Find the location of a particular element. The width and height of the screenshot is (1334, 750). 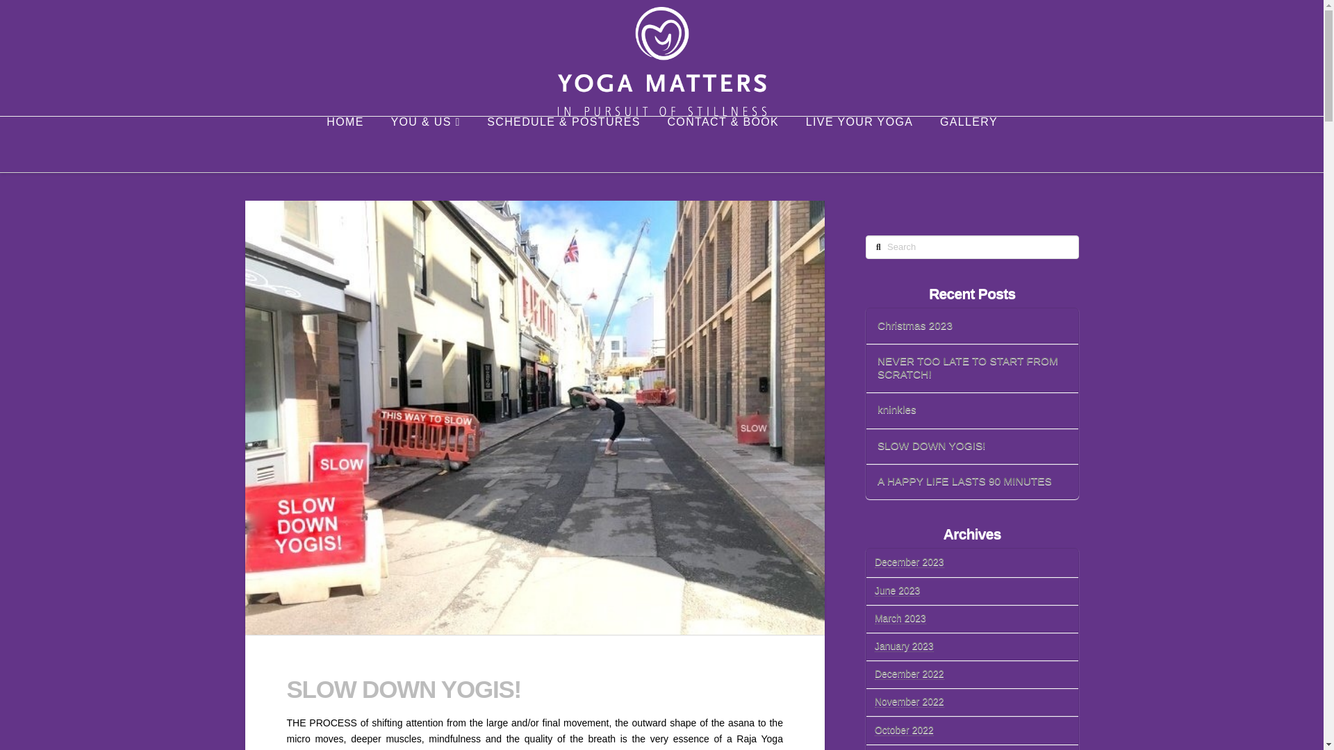

December 2022 is located at coordinates (909, 674).